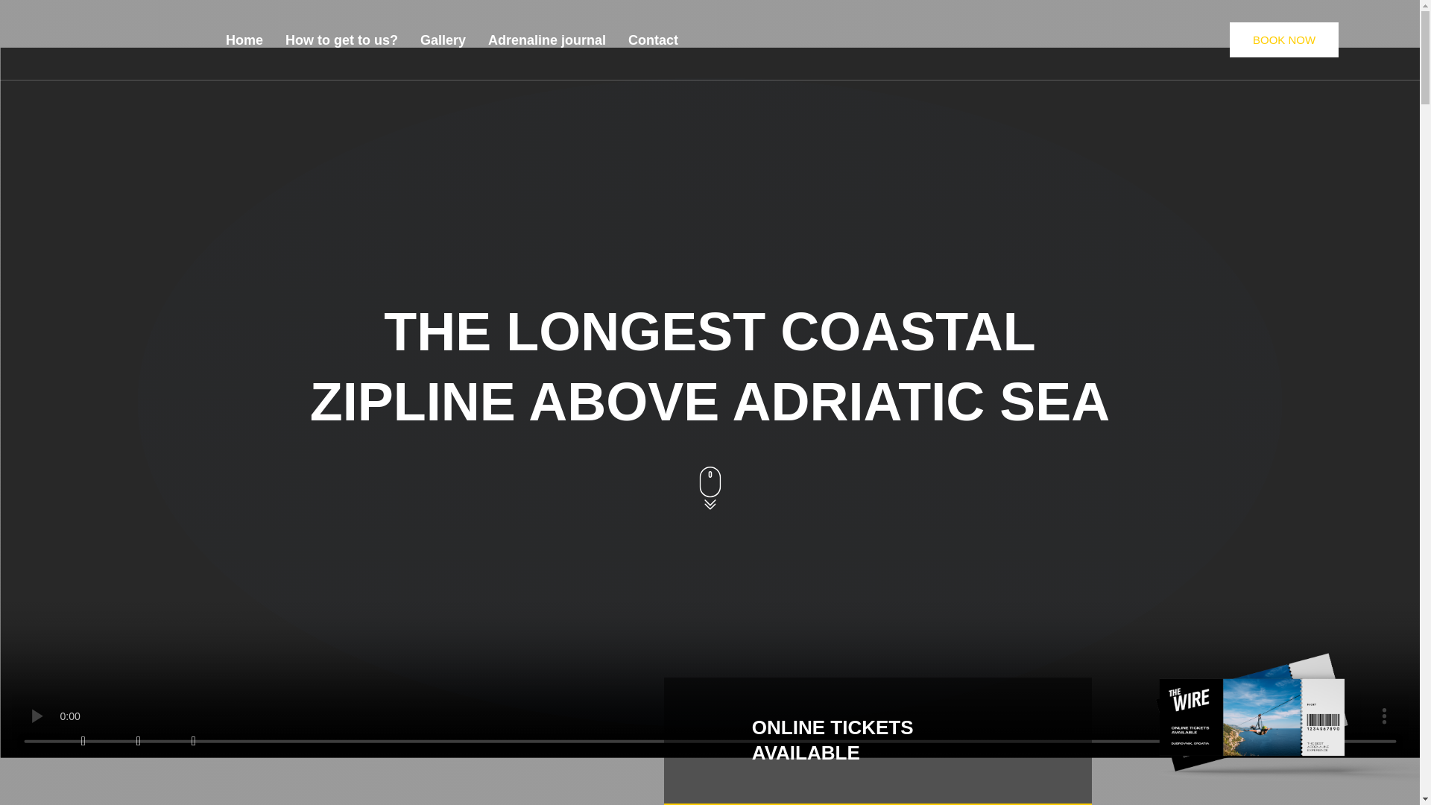  What do you see at coordinates (1283, 40) in the screenshot?
I see `BOOK NOW` at bounding box center [1283, 40].